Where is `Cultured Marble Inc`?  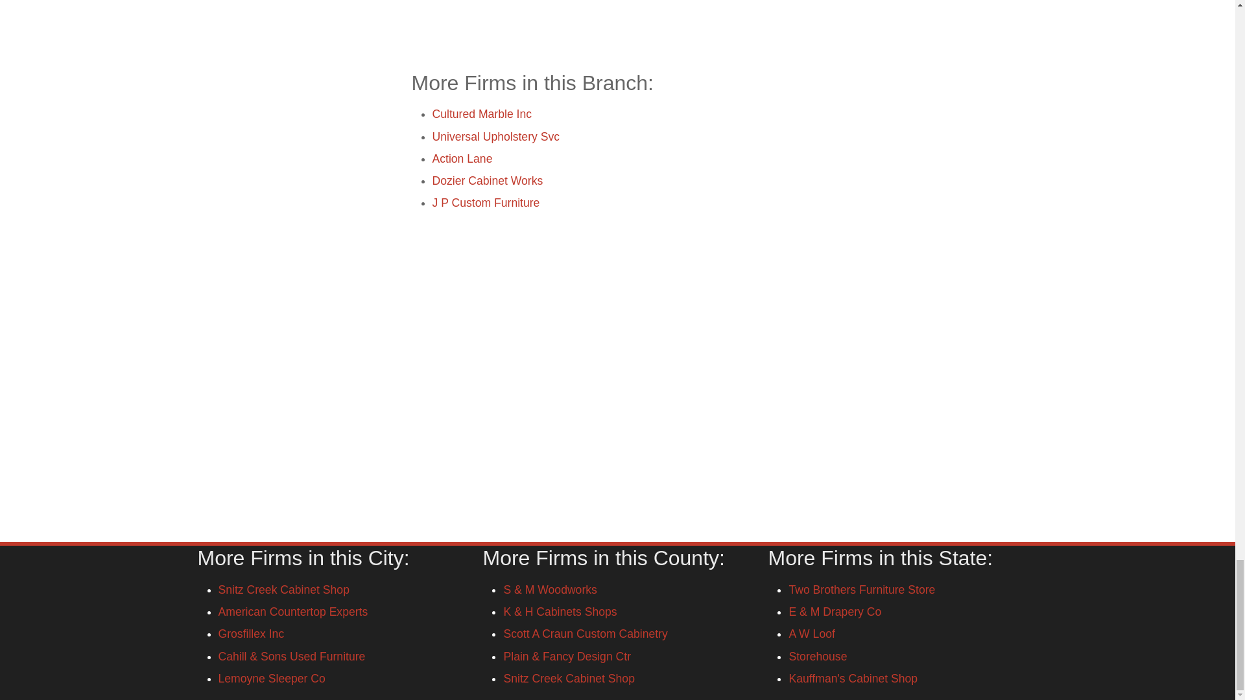
Cultured Marble Inc is located at coordinates (481, 114).